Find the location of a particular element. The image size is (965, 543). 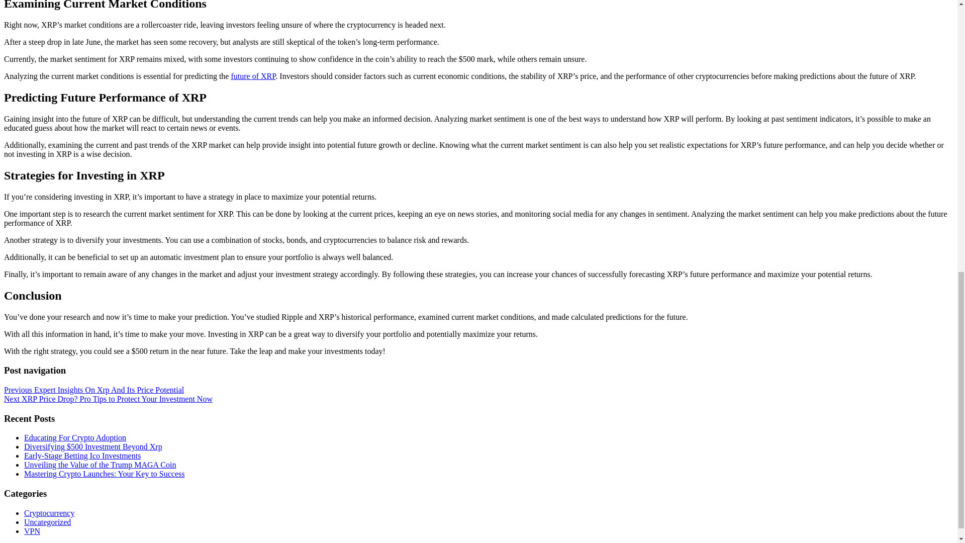

Next XRP Price Drop? Pro Tips to Protect Your Investment Now is located at coordinates (108, 399).